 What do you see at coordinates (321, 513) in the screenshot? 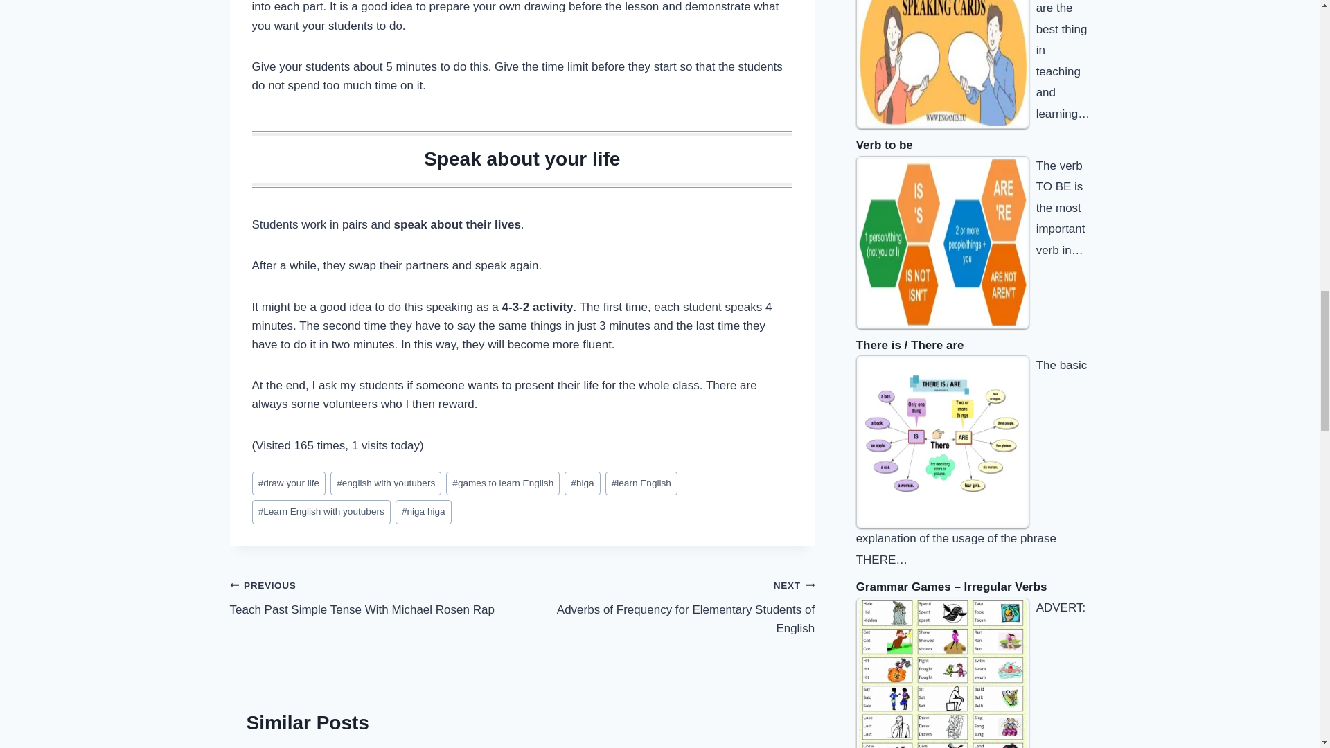
I see `higa` at bounding box center [321, 513].